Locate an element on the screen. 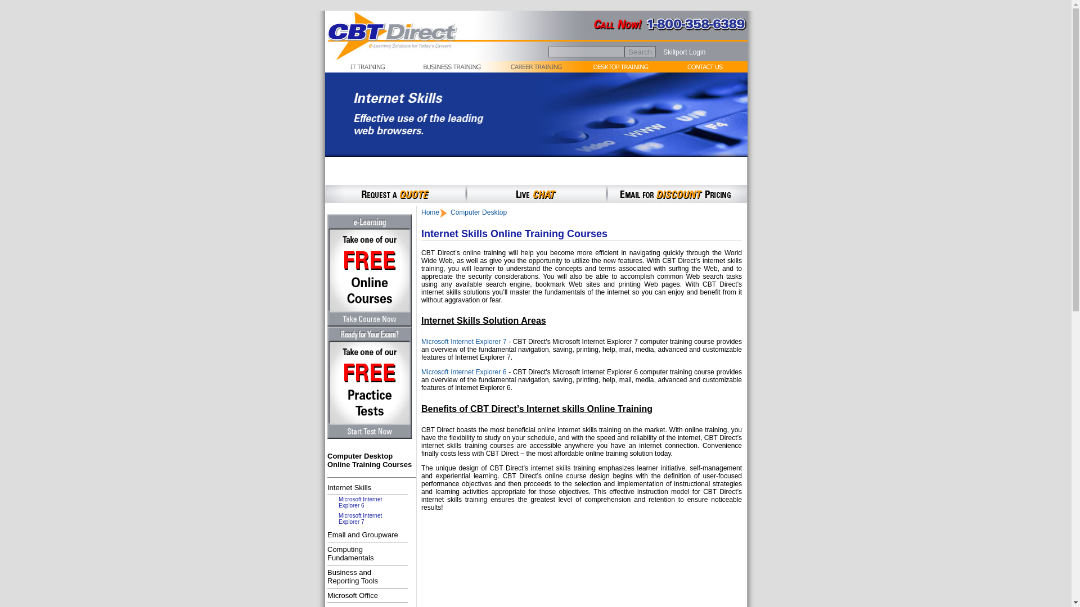  Microsoft Internet Explorer 7 is located at coordinates (362, 534).